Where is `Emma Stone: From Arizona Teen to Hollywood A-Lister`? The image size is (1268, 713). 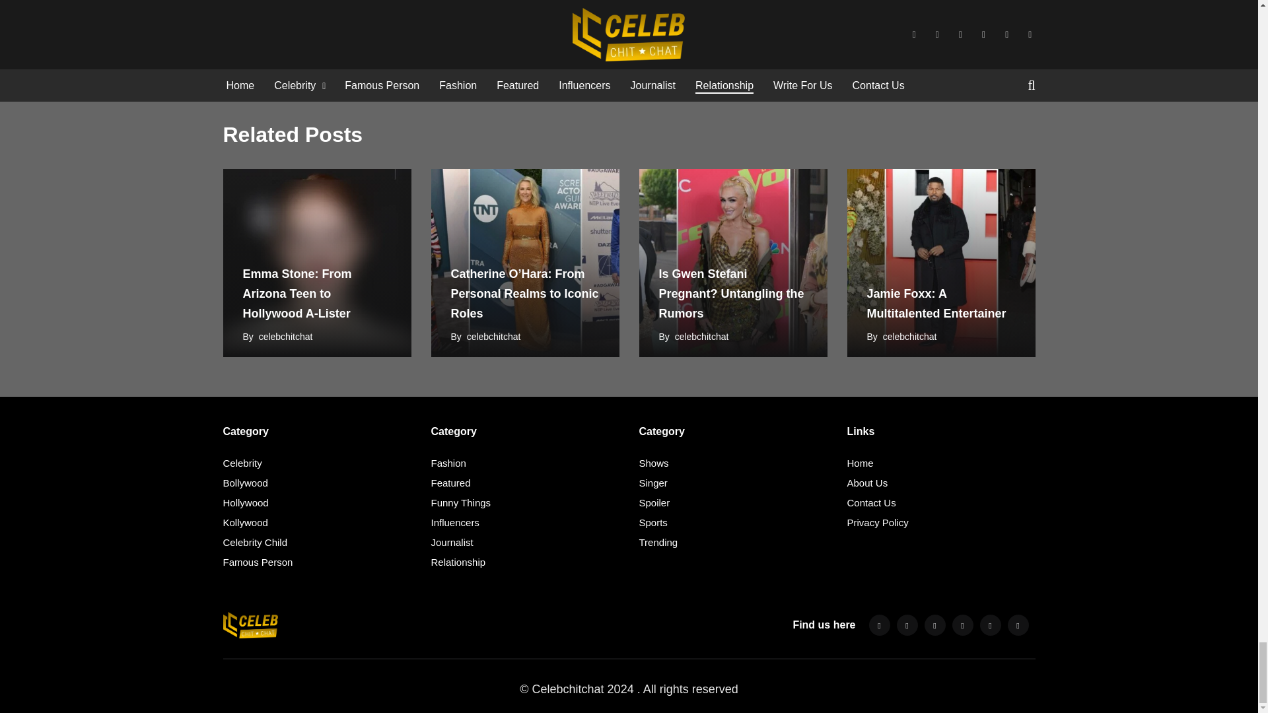 Emma Stone: From Arizona Teen to Hollywood A-Lister is located at coordinates (317, 263).